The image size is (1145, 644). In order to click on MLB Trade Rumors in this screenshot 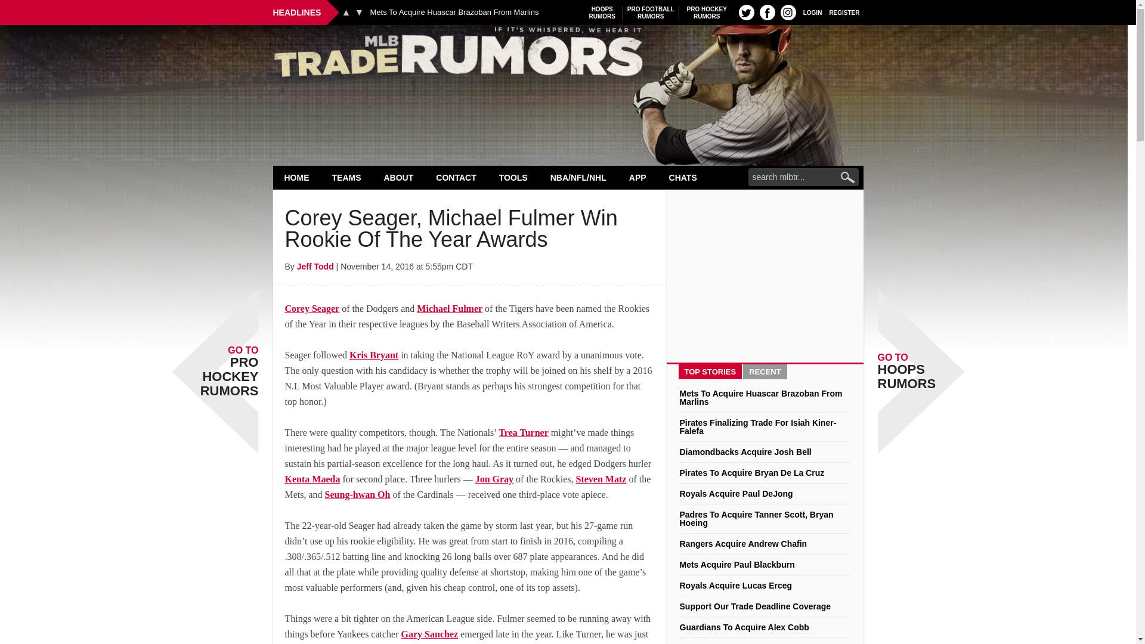, I will do `click(346, 177)`.